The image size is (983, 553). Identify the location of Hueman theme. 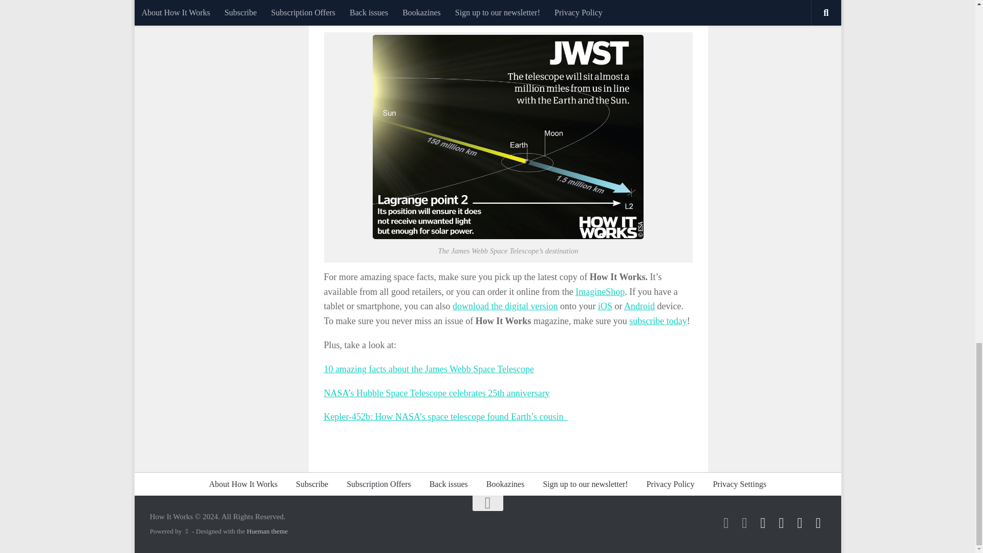
(267, 531).